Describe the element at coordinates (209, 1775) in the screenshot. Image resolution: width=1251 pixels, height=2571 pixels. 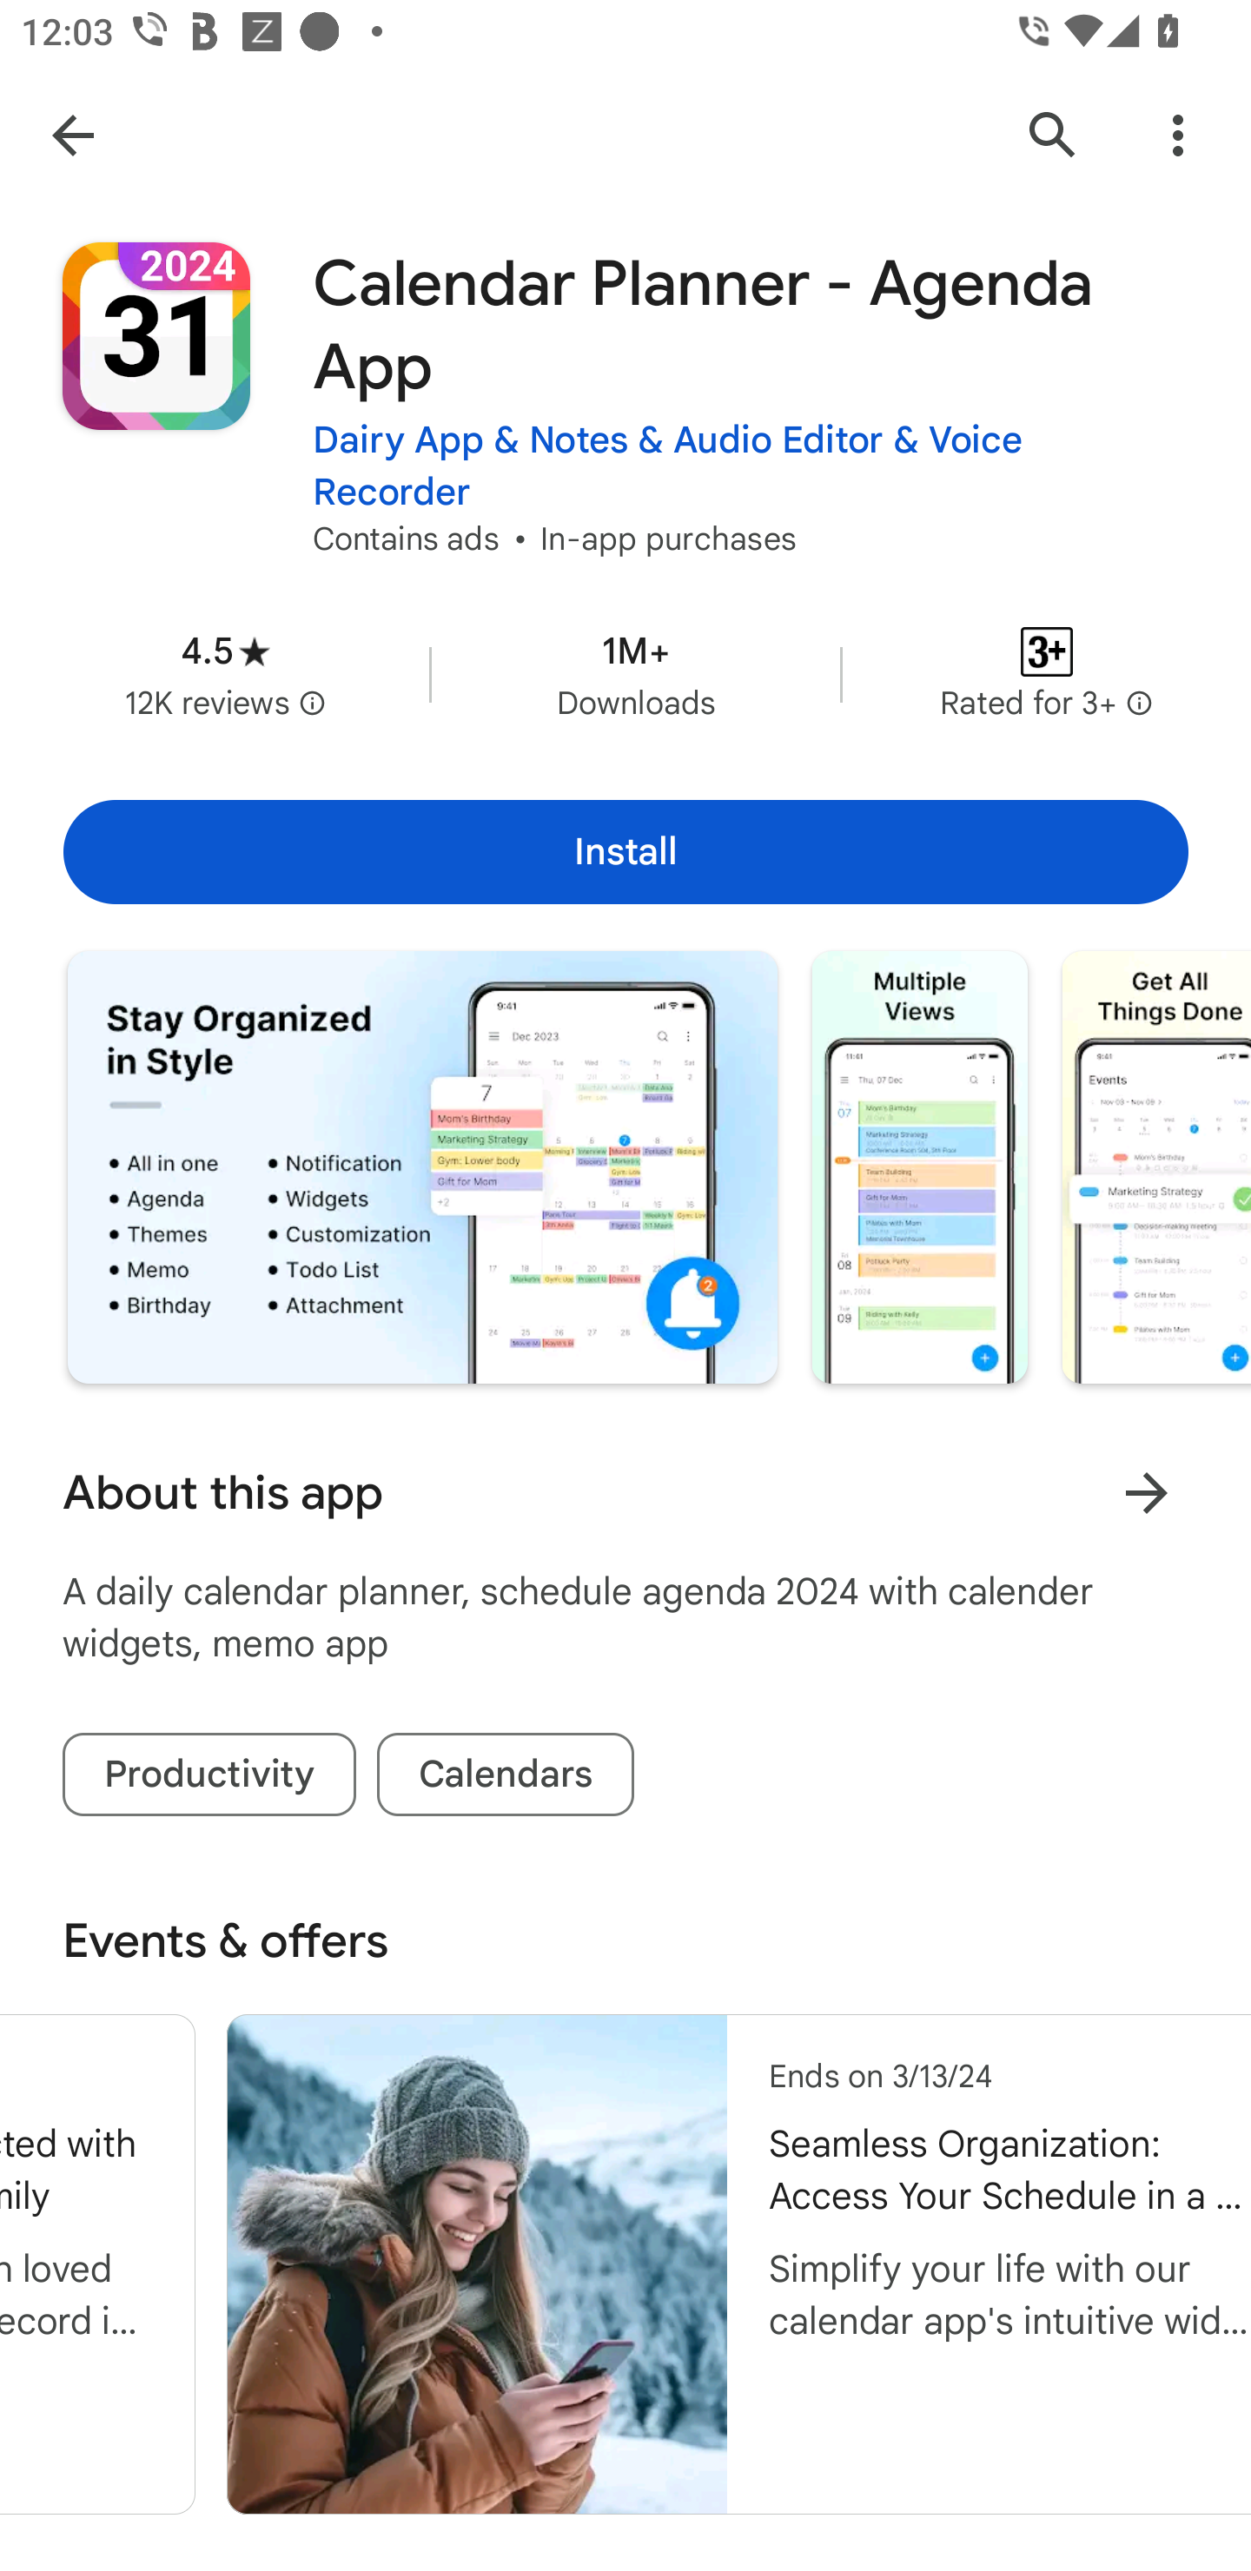
I see `Productivity tag` at that location.